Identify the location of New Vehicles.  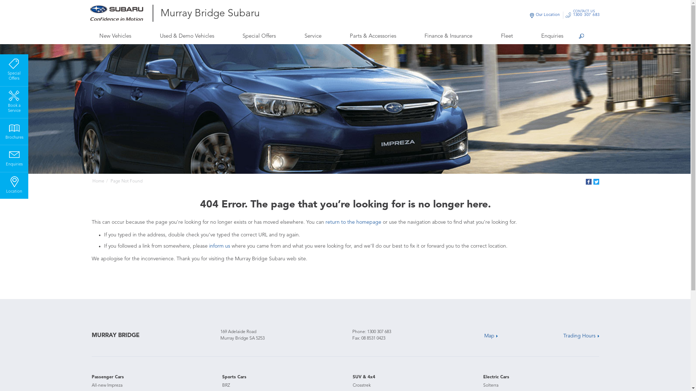
(115, 36).